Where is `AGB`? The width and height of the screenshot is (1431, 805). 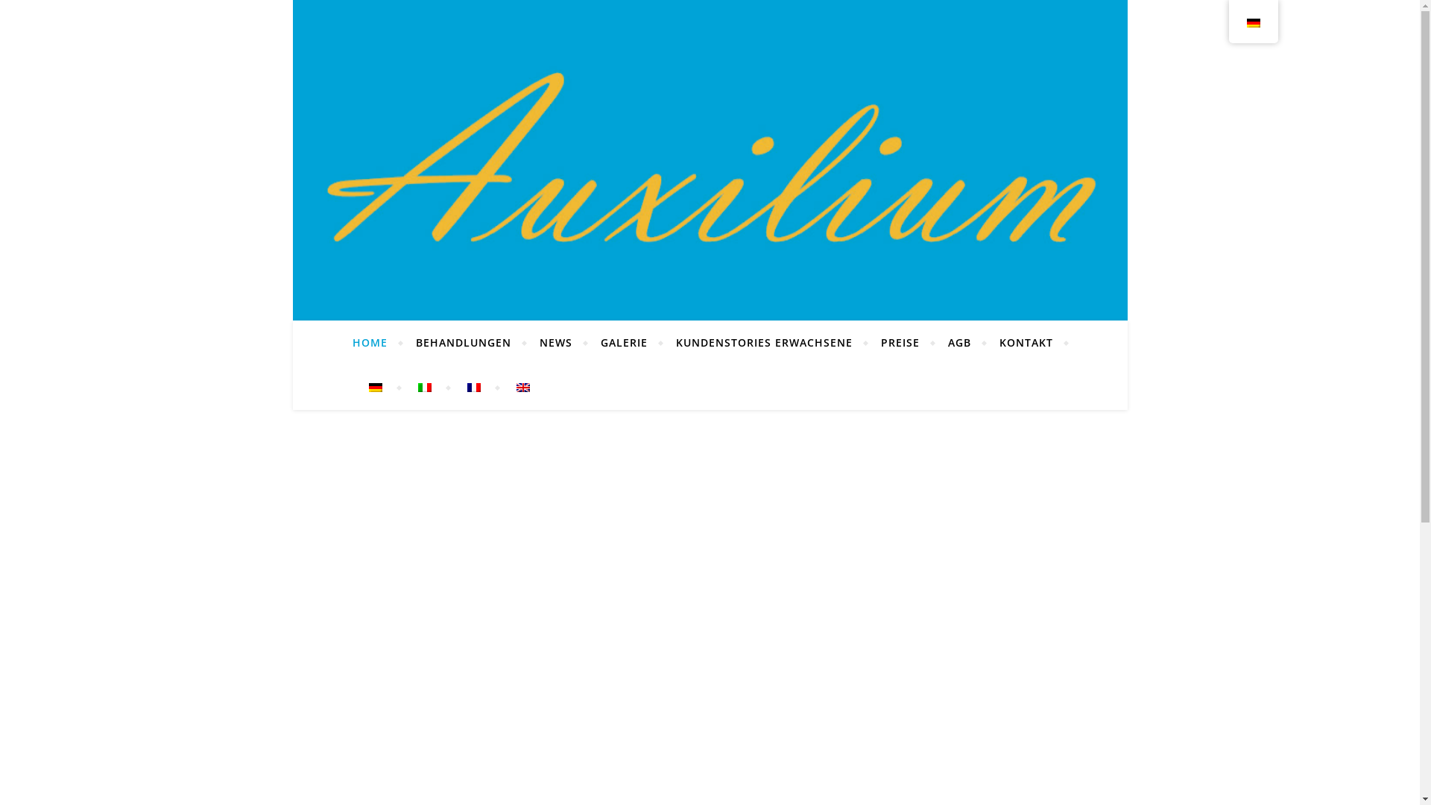 AGB is located at coordinates (958, 343).